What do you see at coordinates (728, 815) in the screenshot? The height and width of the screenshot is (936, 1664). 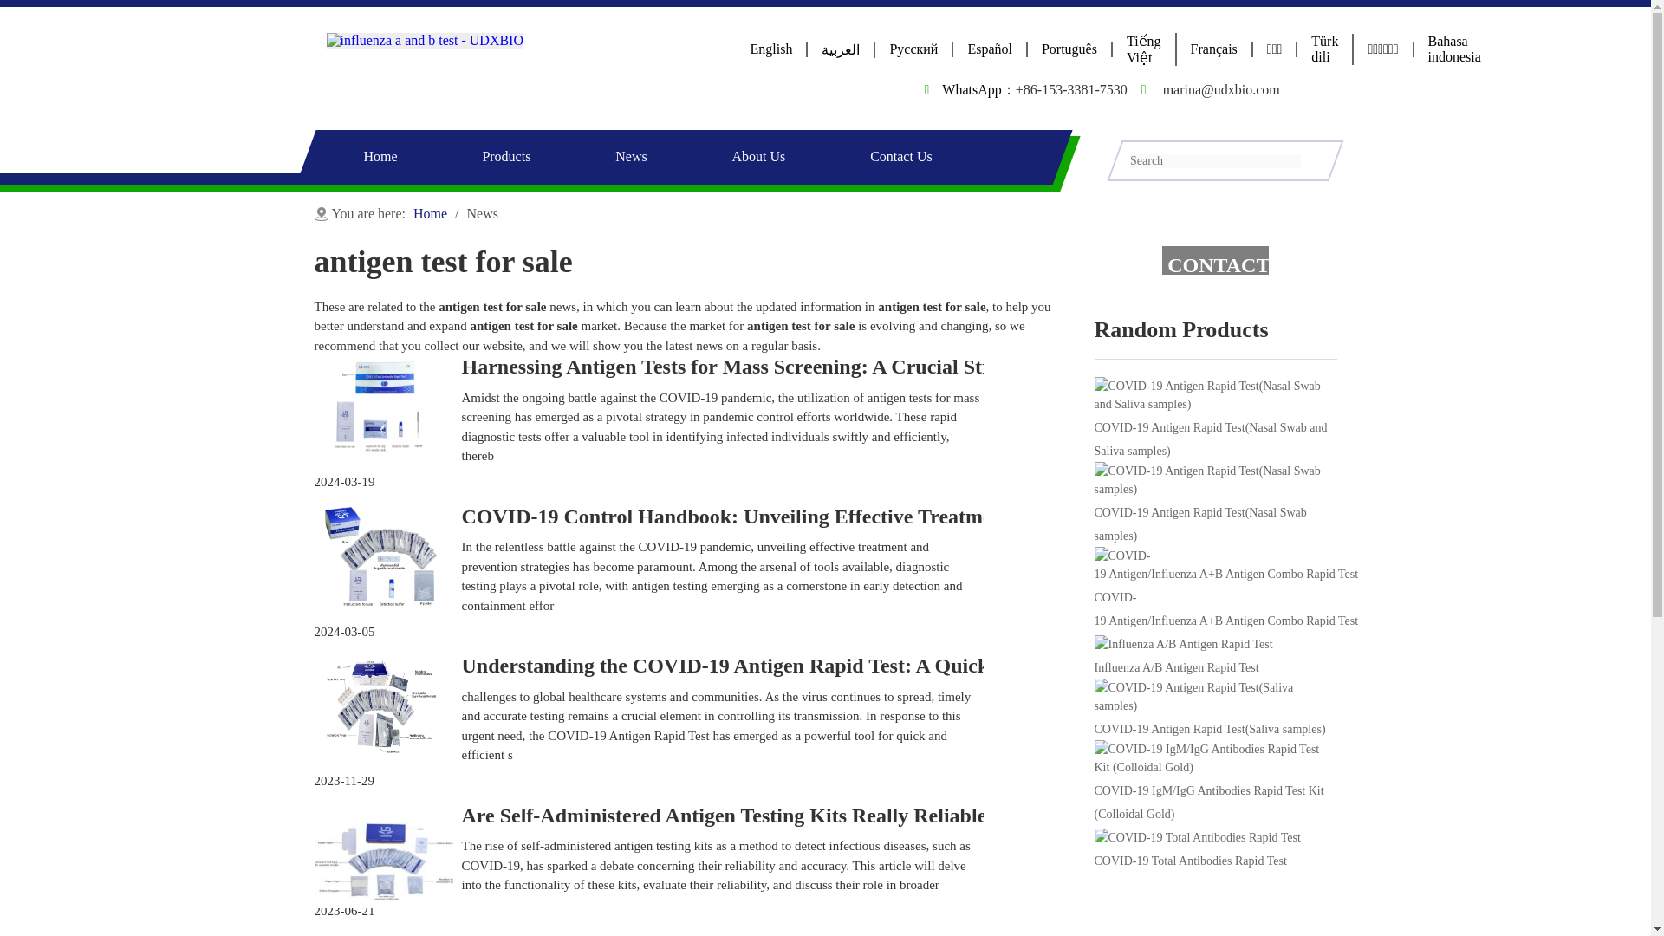 I see `Are Self-Administered Antigen Testing Kits Really Reliable?` at bounding box center [728, 815].